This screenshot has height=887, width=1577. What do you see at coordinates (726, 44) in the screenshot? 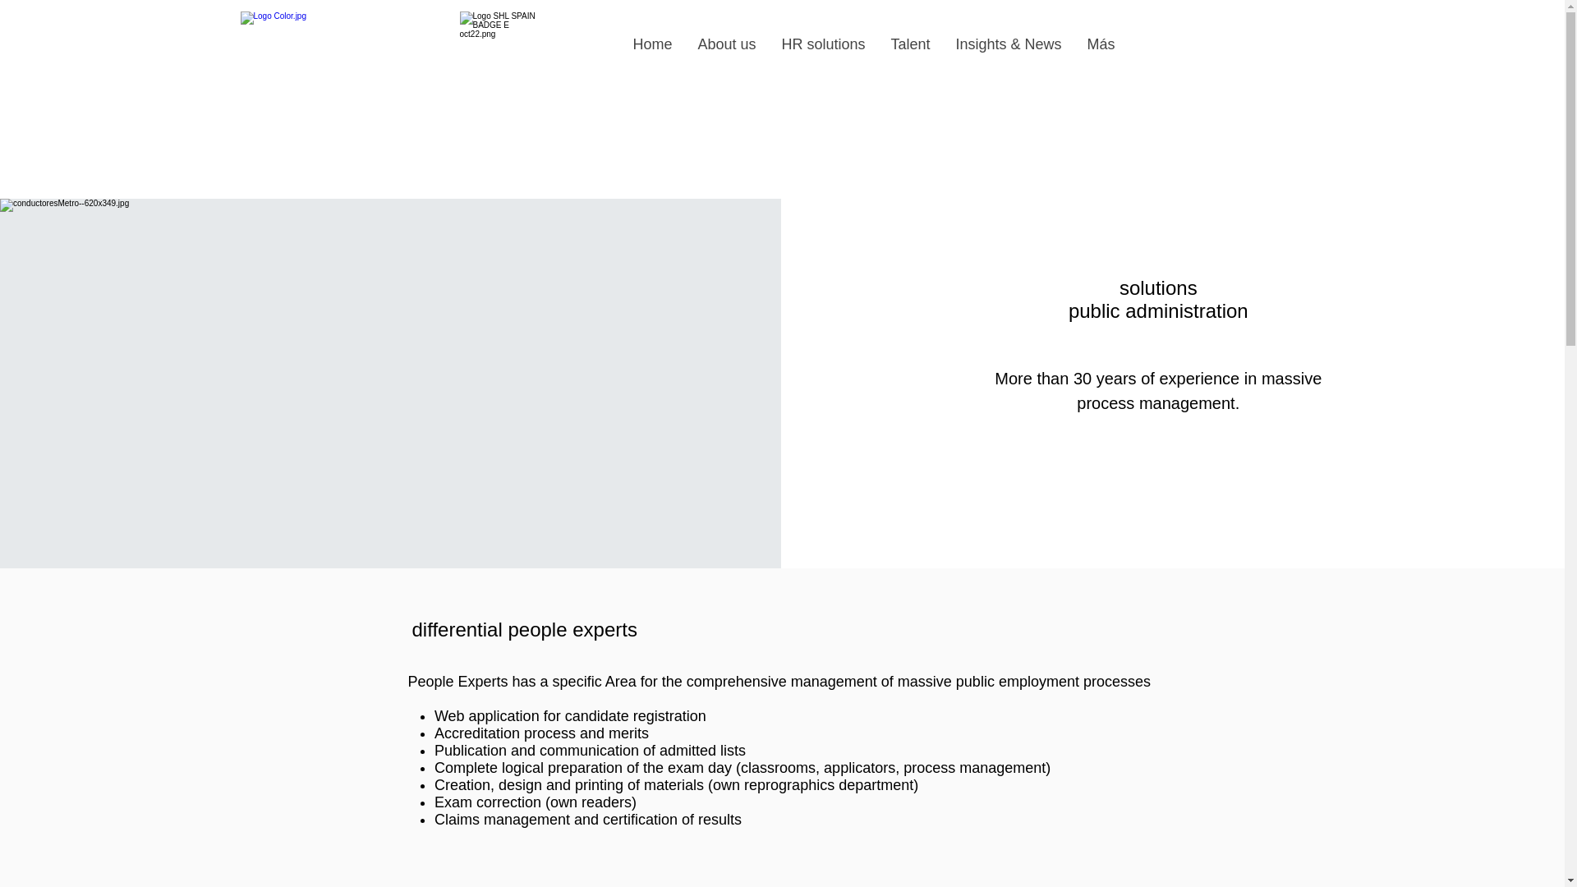
I see `About us` at bounding box center [726, 44].